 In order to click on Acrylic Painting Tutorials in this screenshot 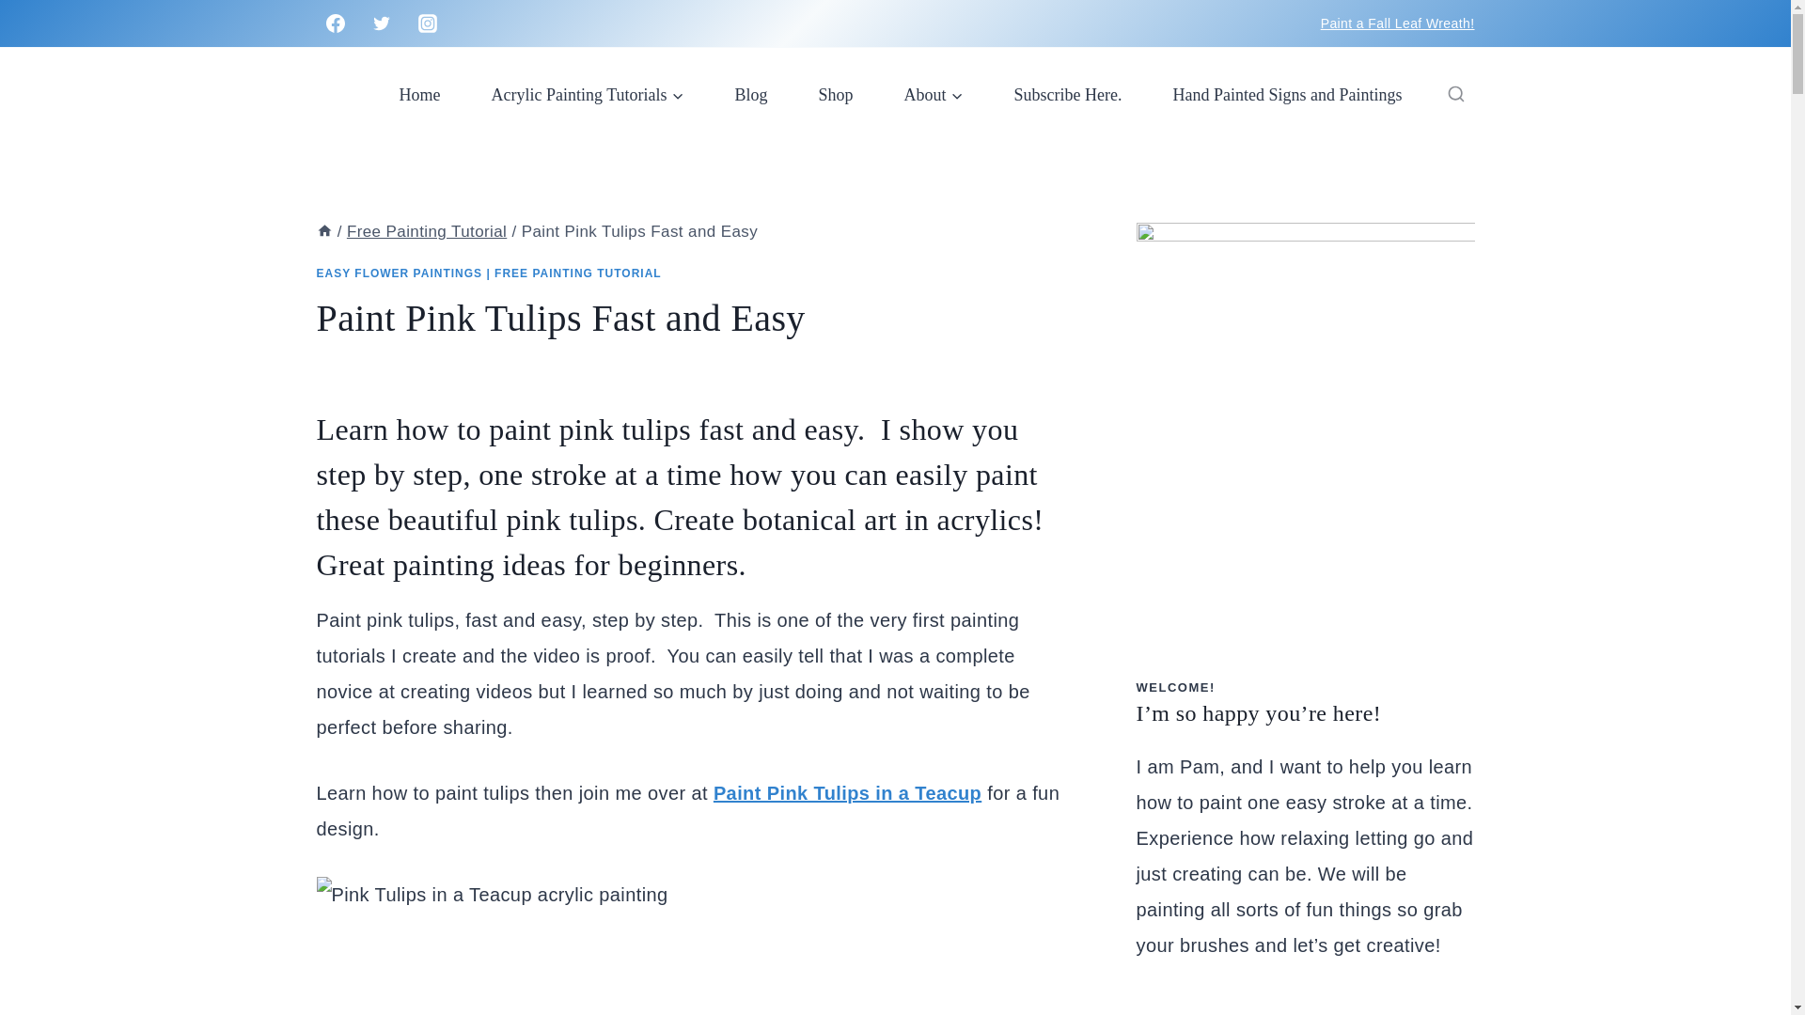, I will do `click(587, 94)`.